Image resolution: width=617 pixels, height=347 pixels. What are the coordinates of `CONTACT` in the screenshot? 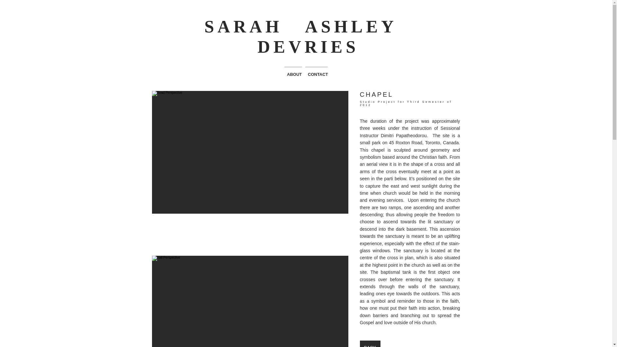 It's located at (316, 71).